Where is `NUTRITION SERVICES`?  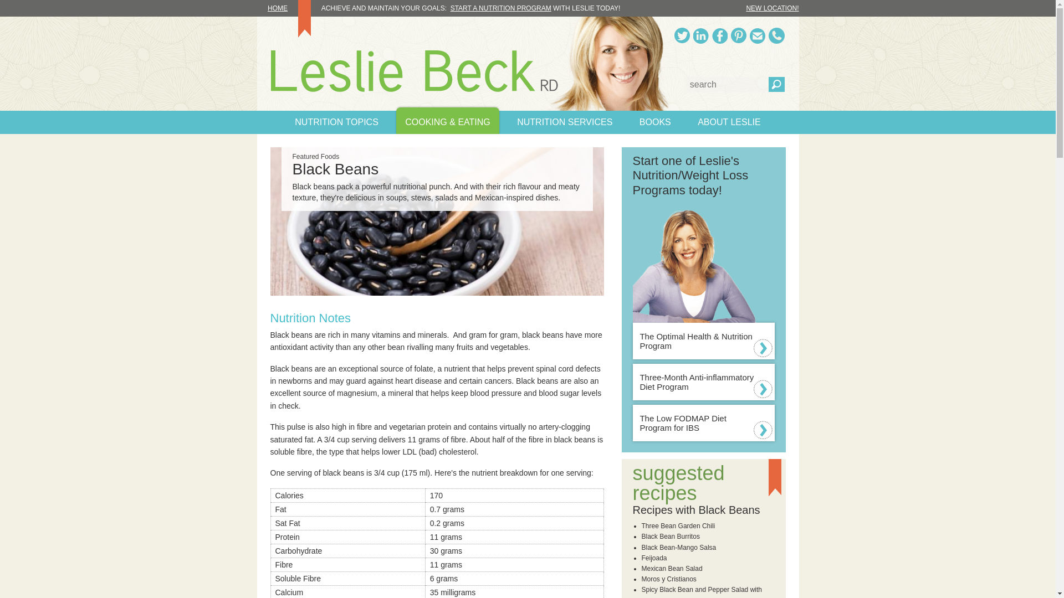 NUTRITION SERVICES is located at coordinates (565, 122).